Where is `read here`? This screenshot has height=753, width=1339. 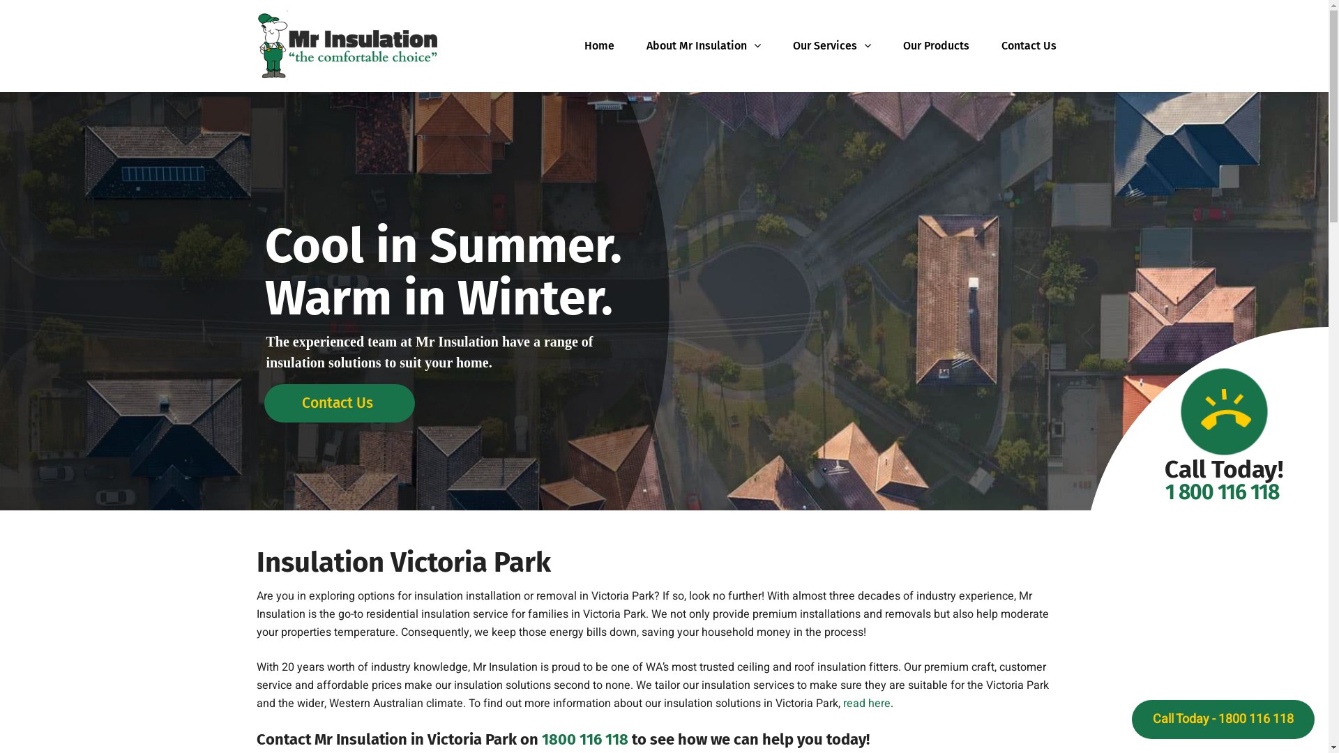 read here is located at coordinates (866, 703).